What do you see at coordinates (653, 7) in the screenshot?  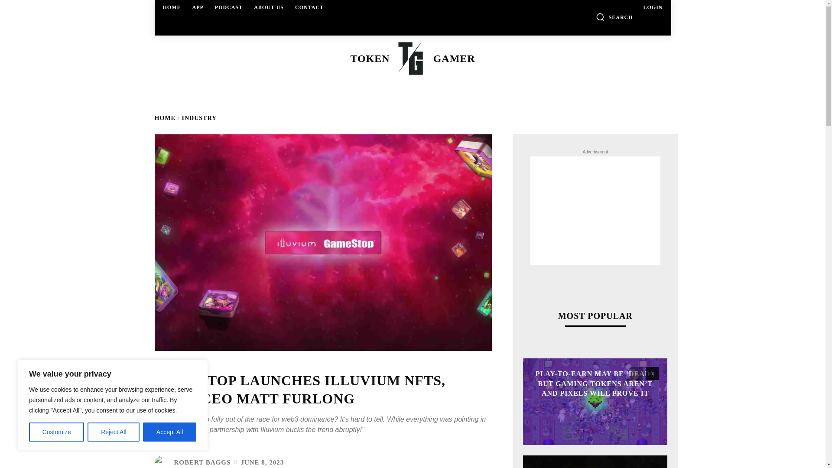 I see `LOGIN` at bounding box center [653, 7].